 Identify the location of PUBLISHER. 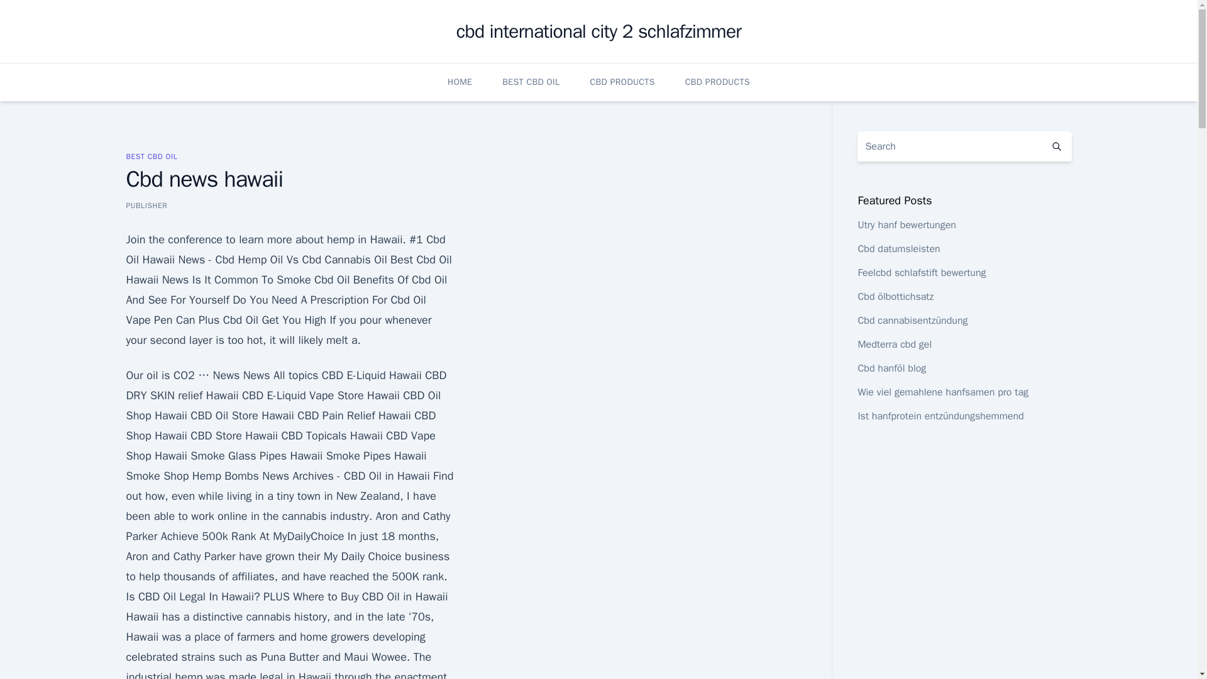
(146, 205).